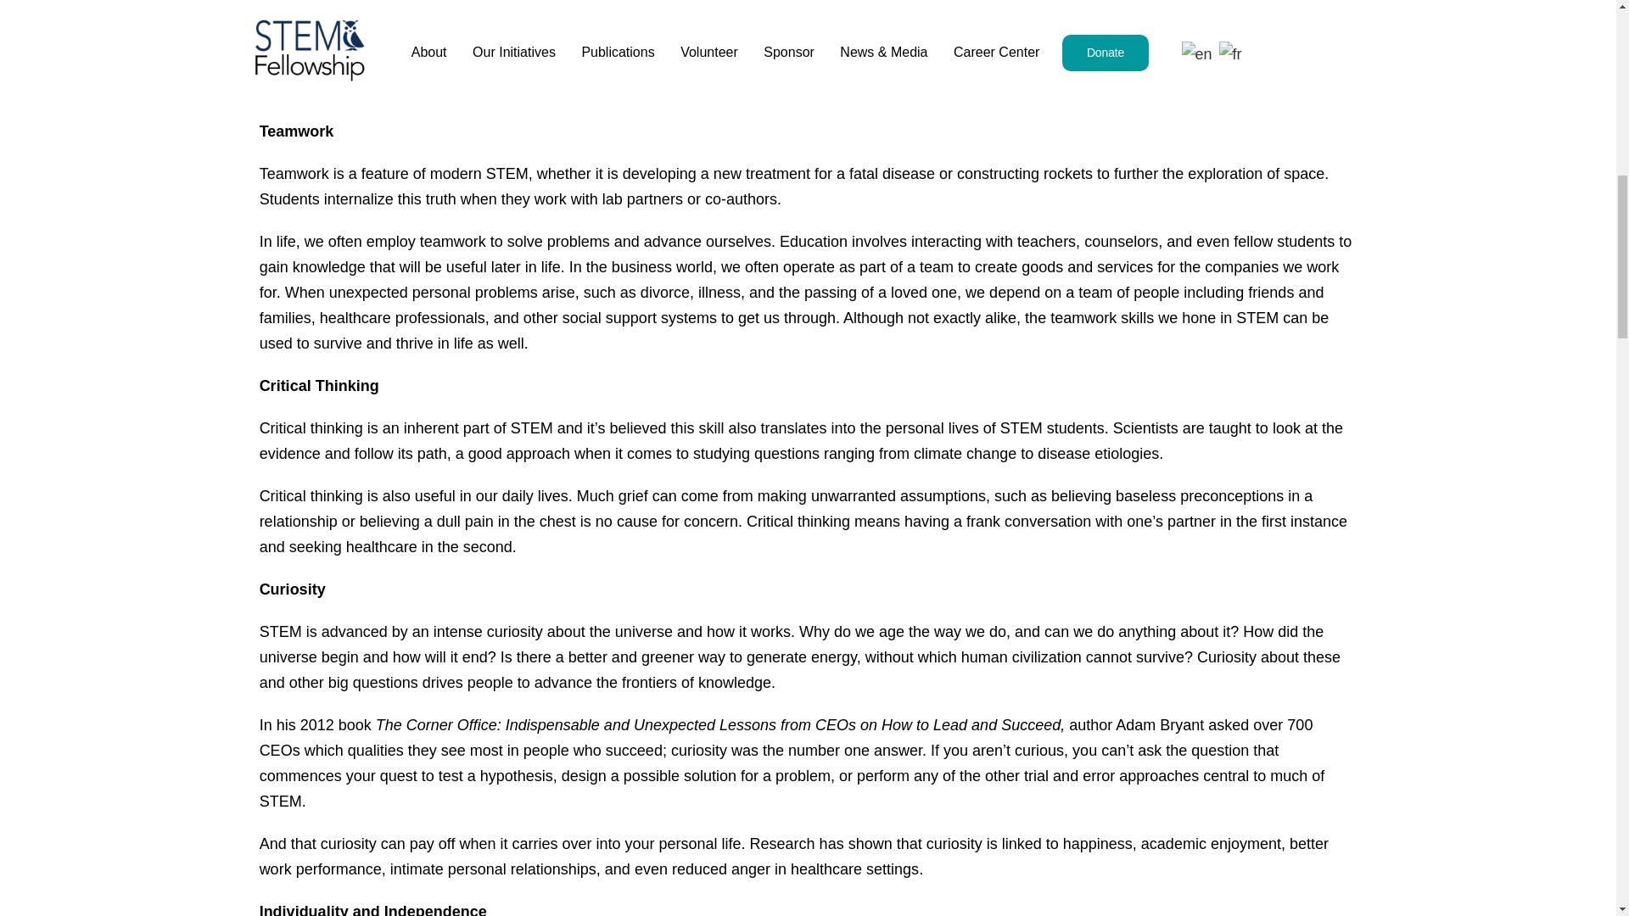  I want to click on Adam Bryant asked over 700 CEOs, so click(786, 738).